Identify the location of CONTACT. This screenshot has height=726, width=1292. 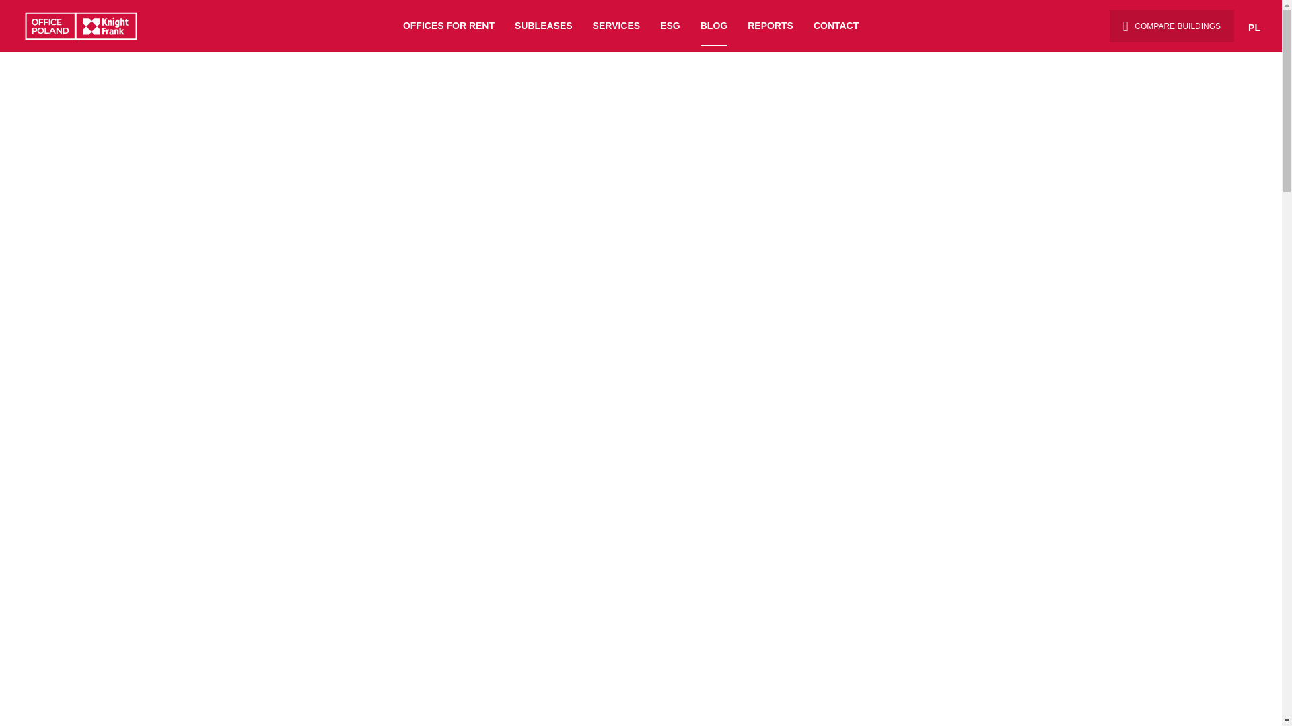
(836, 26).